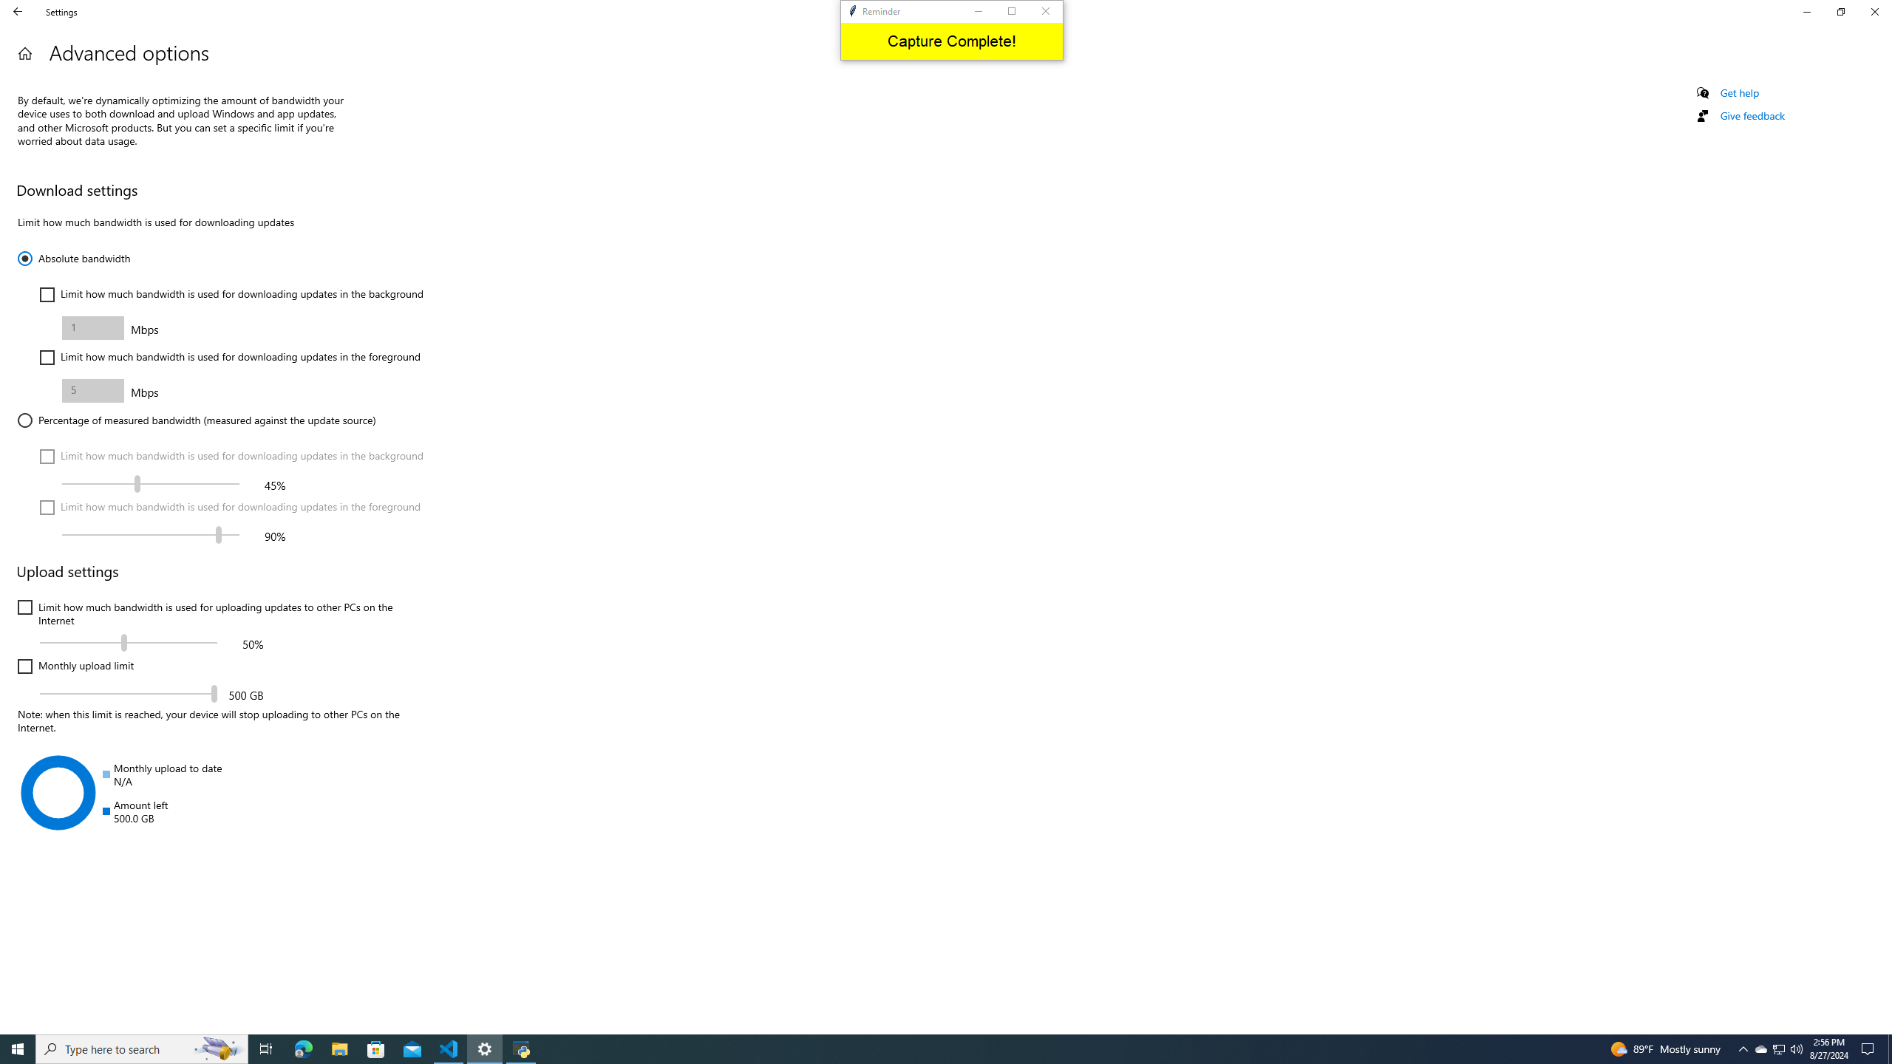 The width and height of the screenshot is (1892, 1064). I want to click on Monthly upload limit, so click(933, 1049).